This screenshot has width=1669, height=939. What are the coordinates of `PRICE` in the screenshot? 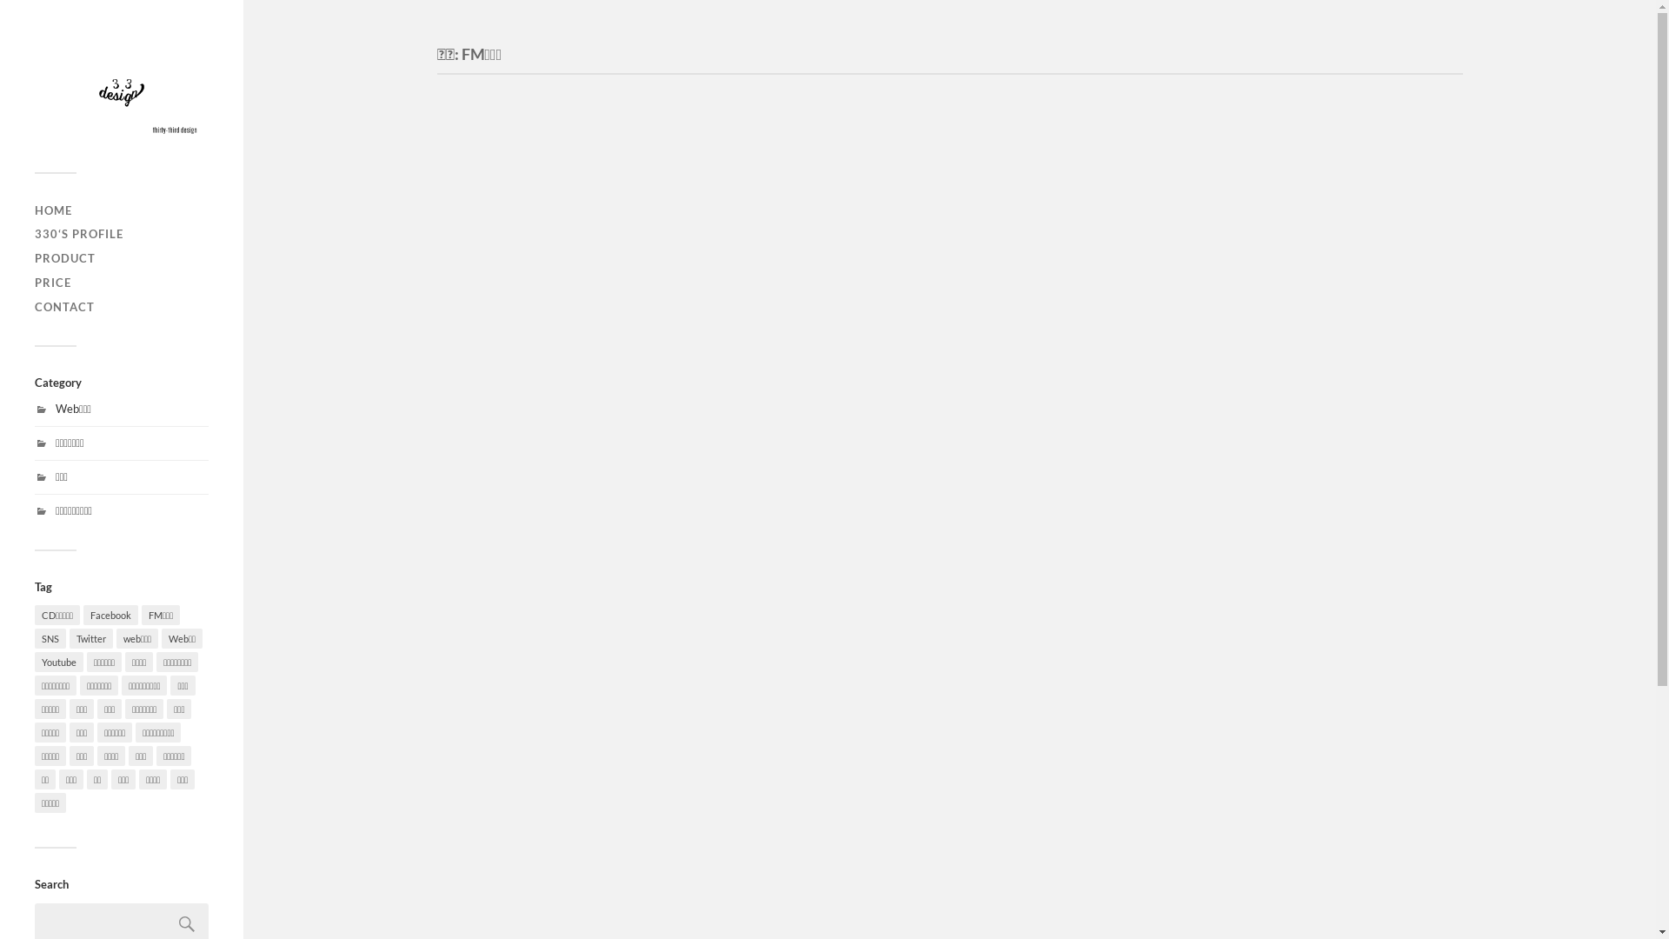 It's located at (53, 283).